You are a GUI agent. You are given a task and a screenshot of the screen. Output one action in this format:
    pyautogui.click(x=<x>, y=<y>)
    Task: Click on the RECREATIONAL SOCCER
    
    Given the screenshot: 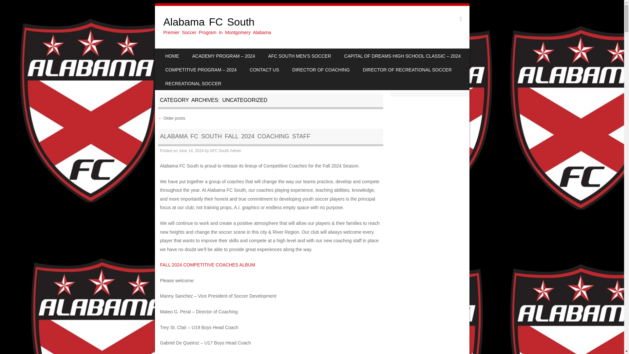 What is the action you would take?
    pyautogui.click(x=193, y=83)
    